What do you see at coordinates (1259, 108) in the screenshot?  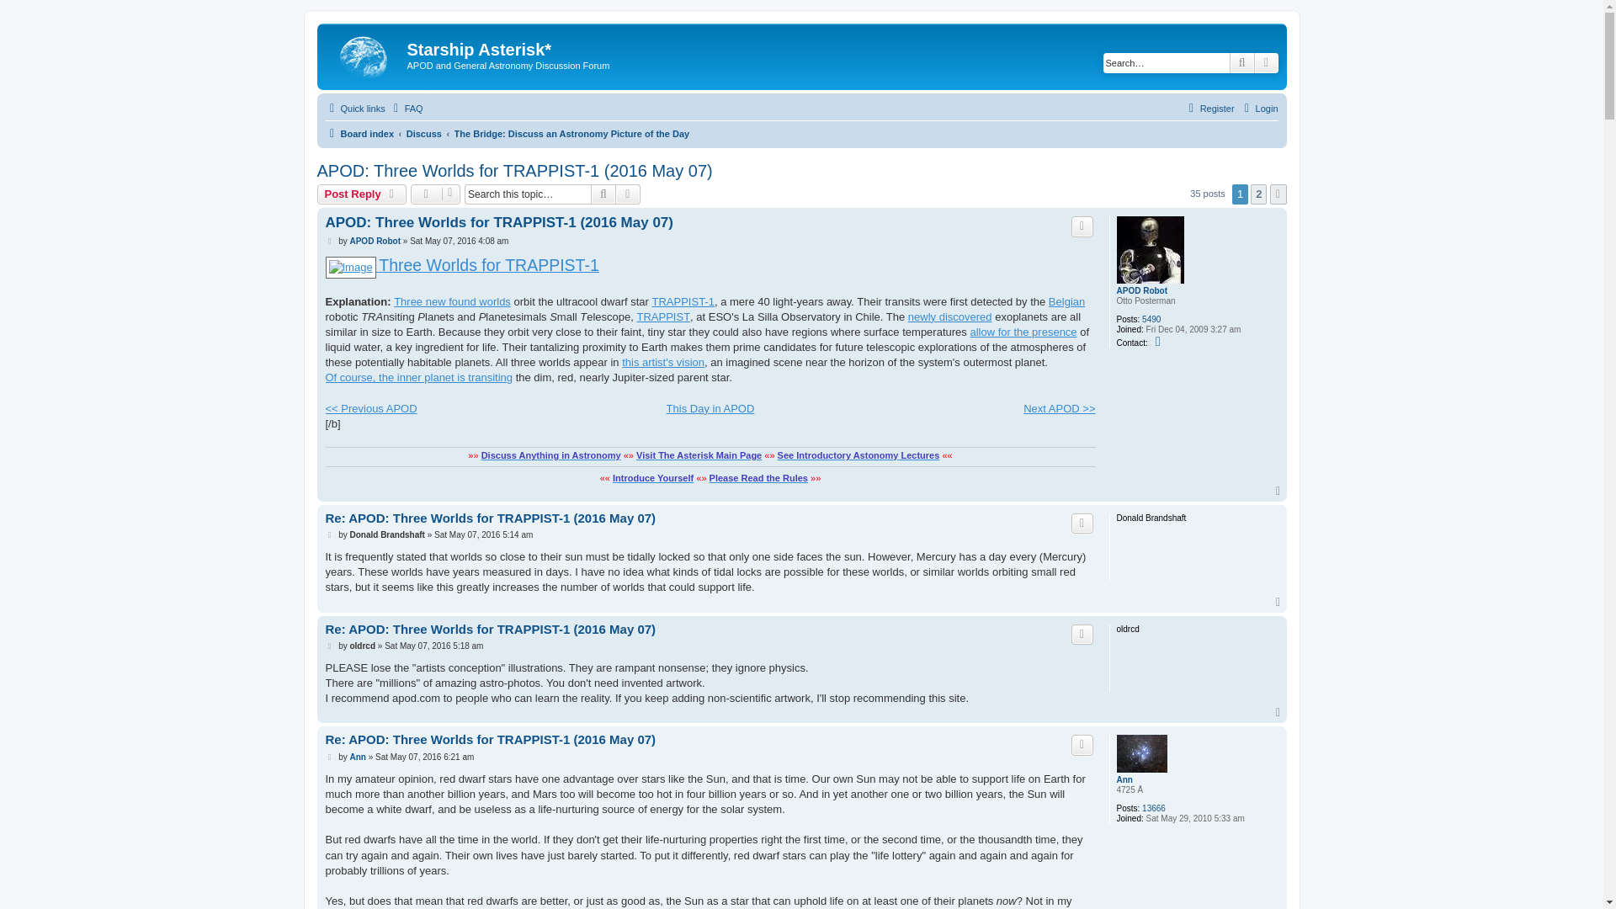 I see `Login` at bounding box center [1259, 108].